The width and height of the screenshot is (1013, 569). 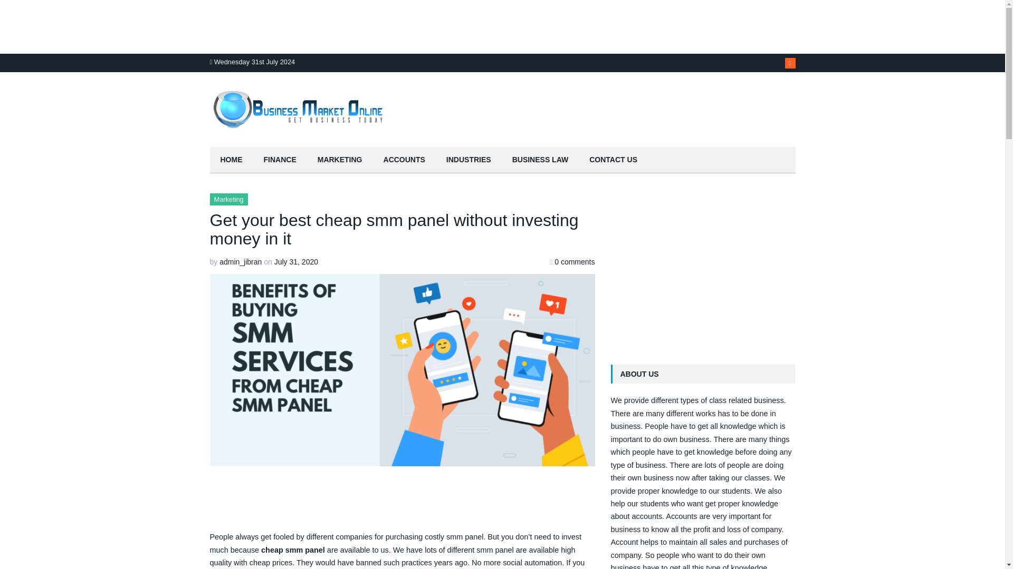 I want to click on Finance, so click(x=280, y=160).